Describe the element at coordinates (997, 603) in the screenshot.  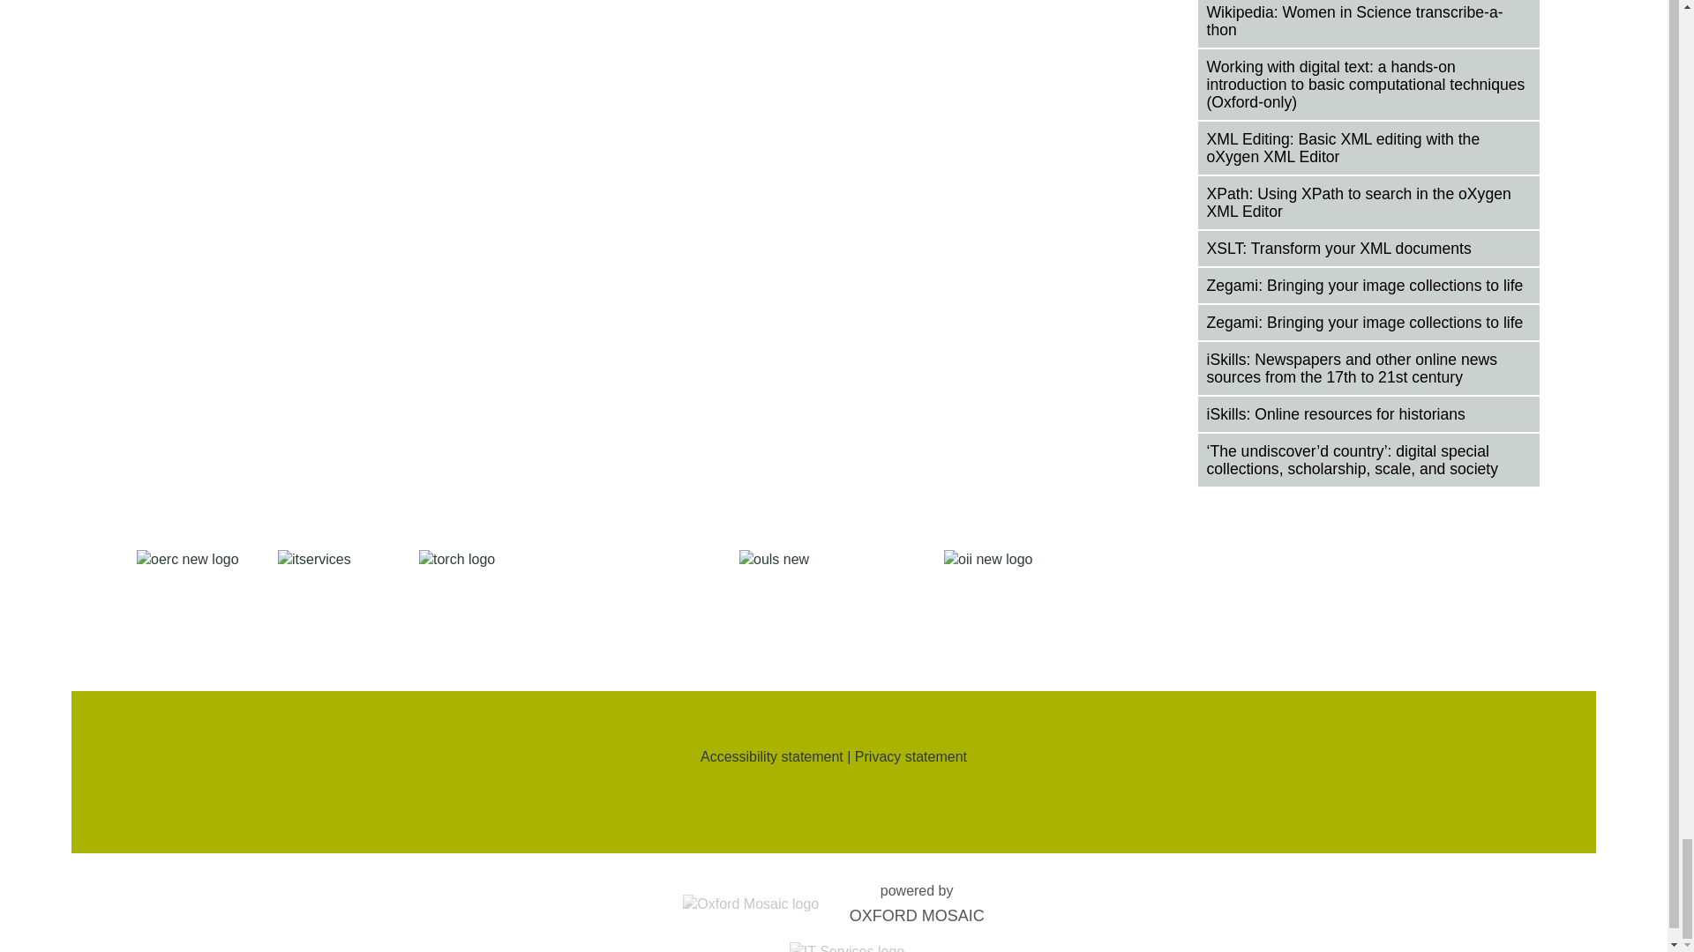
I see `Oxford Internet Institute` at that location.